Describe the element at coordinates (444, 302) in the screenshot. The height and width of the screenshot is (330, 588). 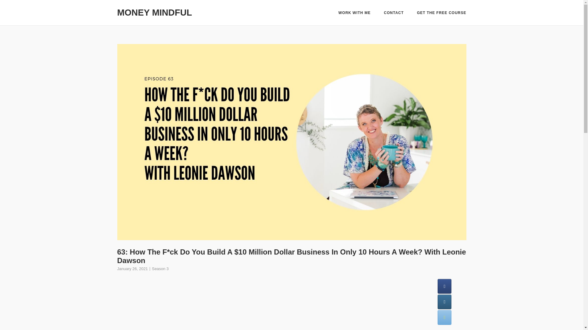
I see `MONEY MINDFUL on Instagram` at that location.